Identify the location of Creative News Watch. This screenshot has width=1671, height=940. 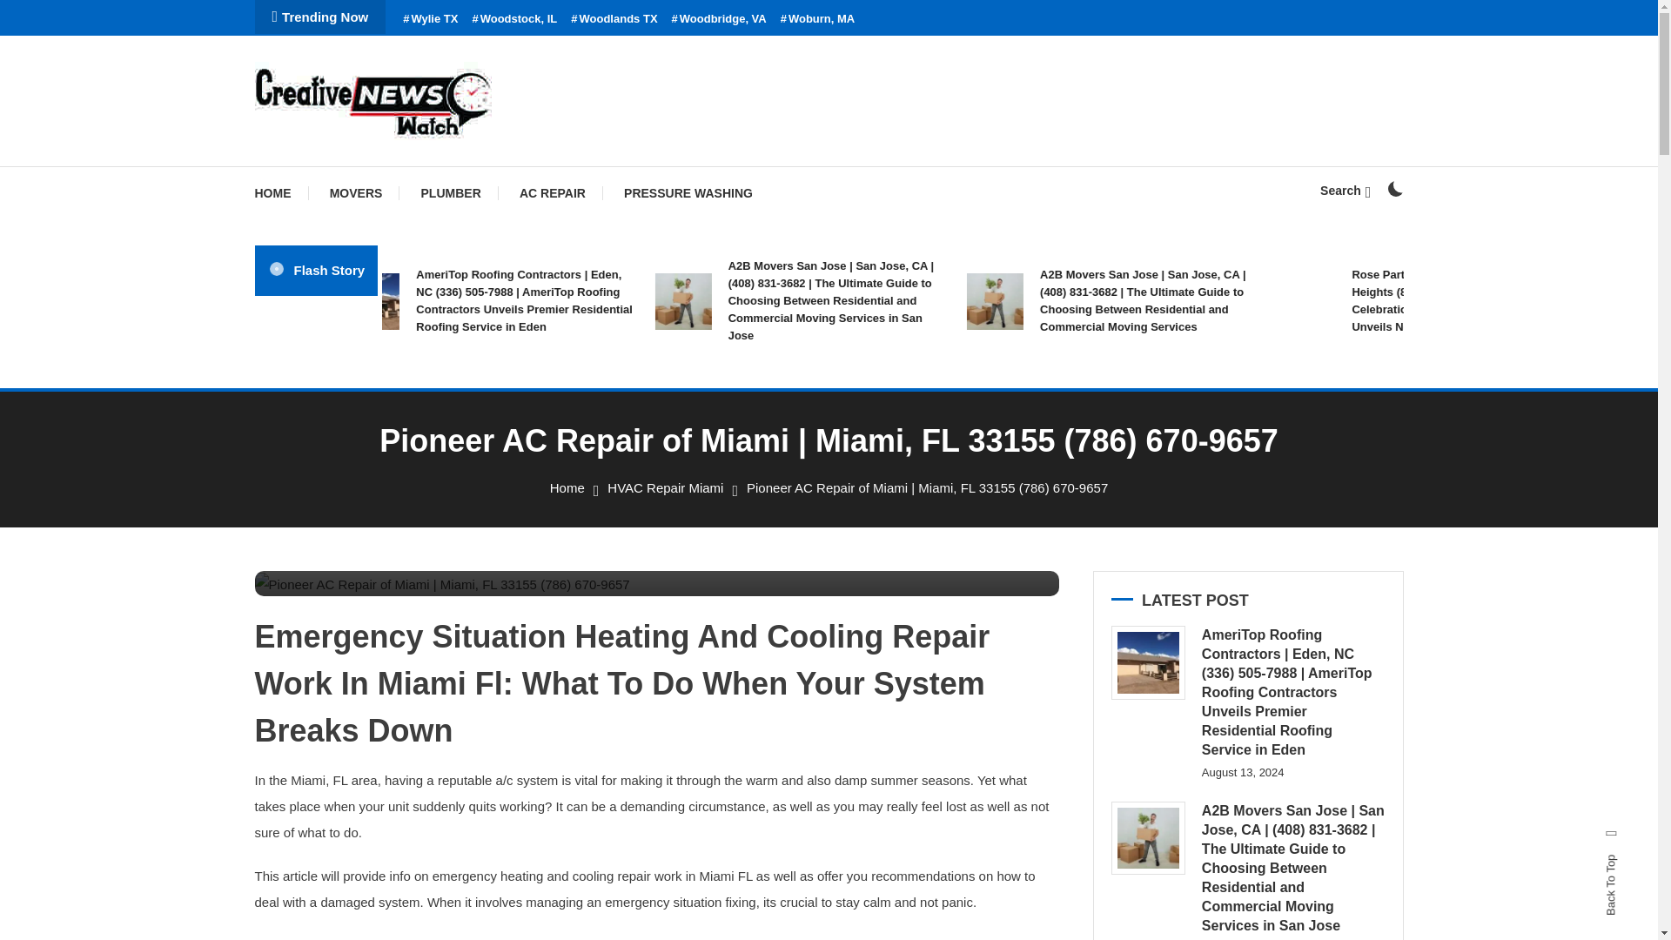
(411, 164).